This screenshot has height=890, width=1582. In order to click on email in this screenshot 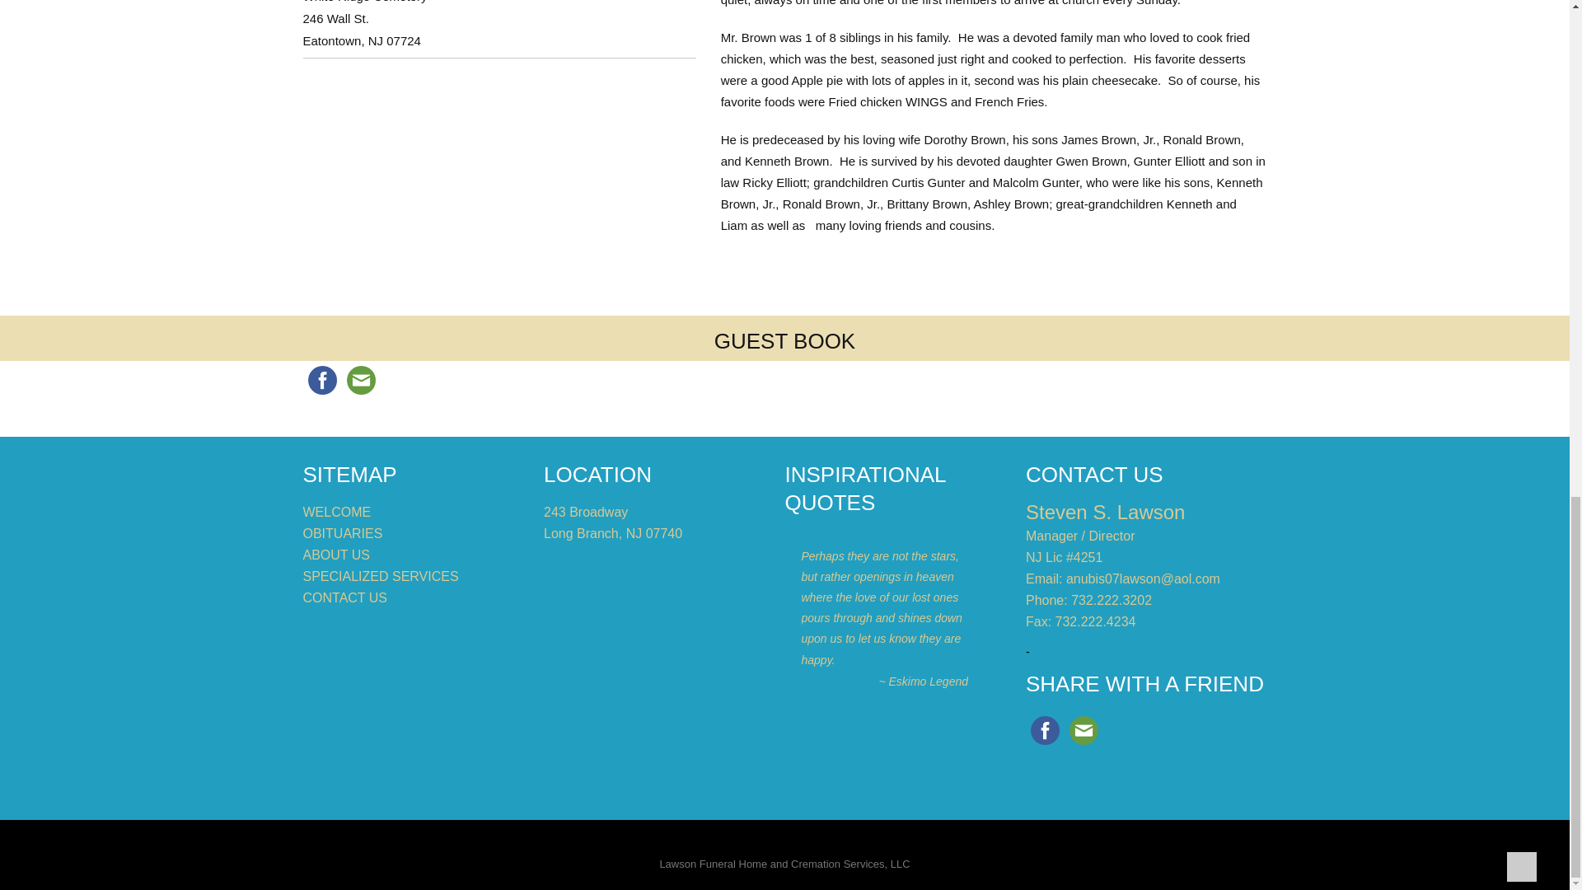, I will do `click(1084, 730)`.